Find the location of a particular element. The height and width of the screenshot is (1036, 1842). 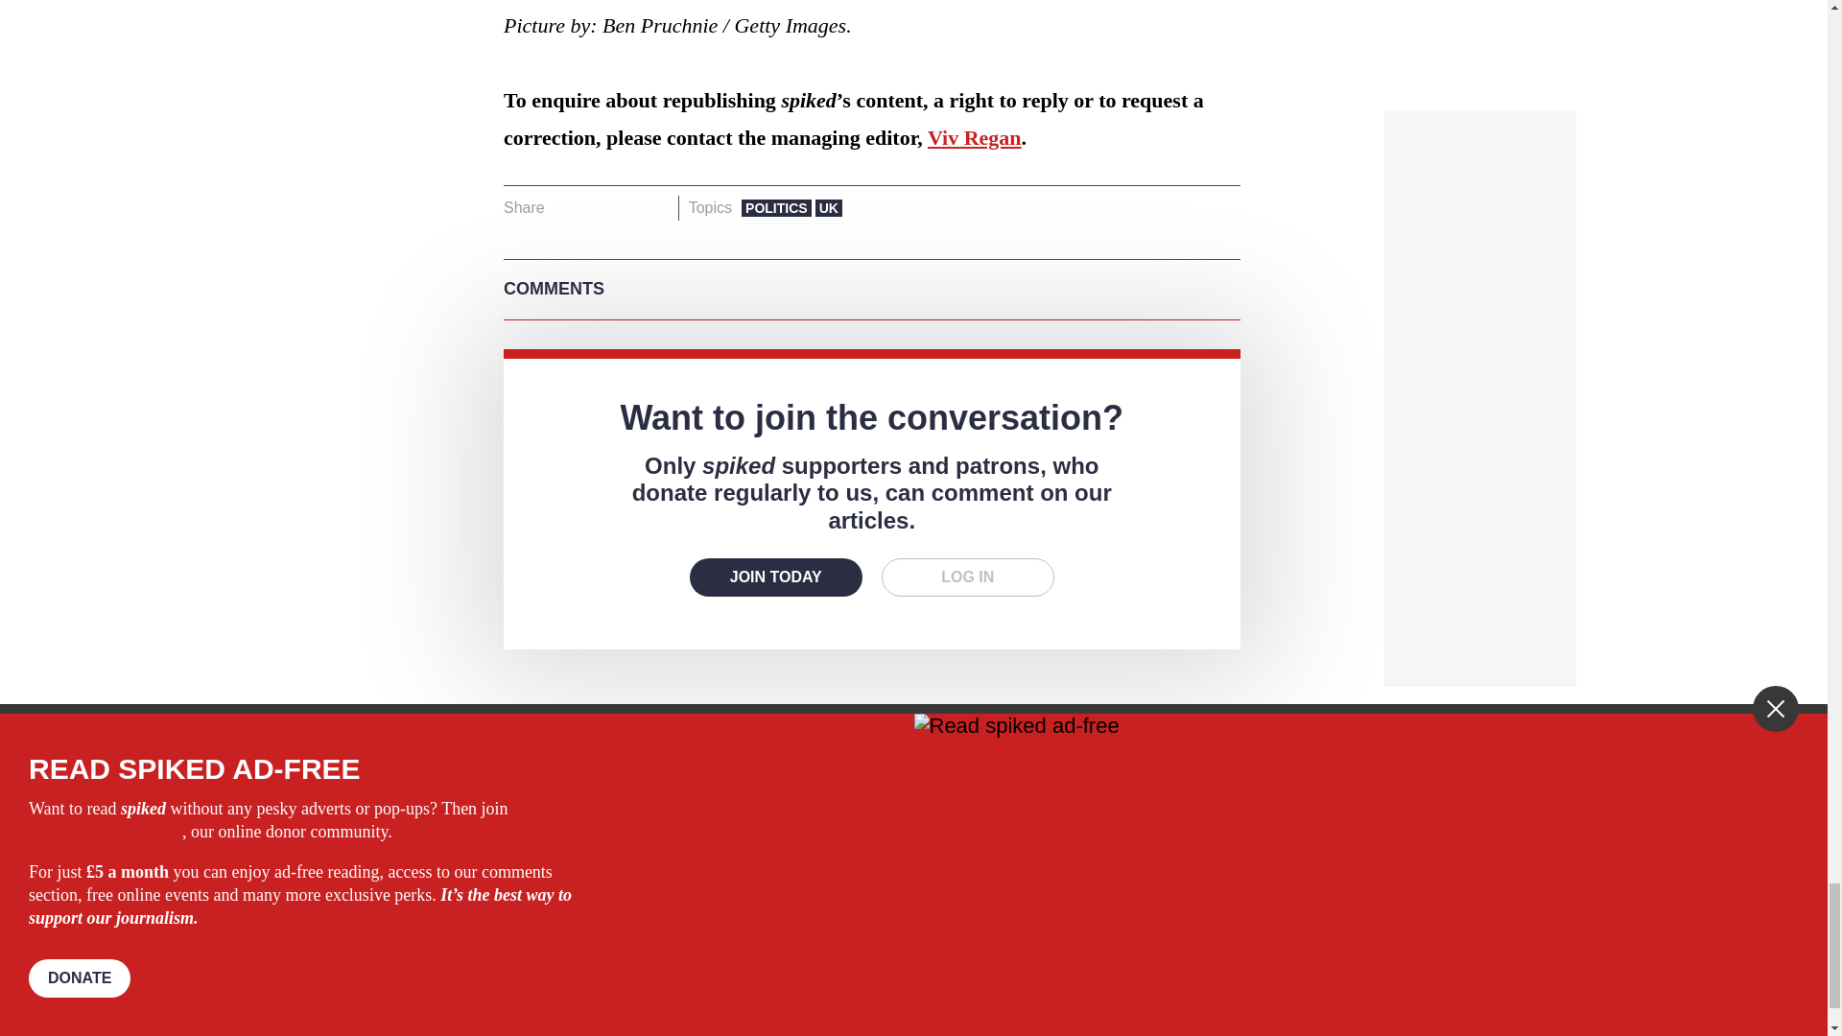

Share on Email is located at coordinates (655, 208).